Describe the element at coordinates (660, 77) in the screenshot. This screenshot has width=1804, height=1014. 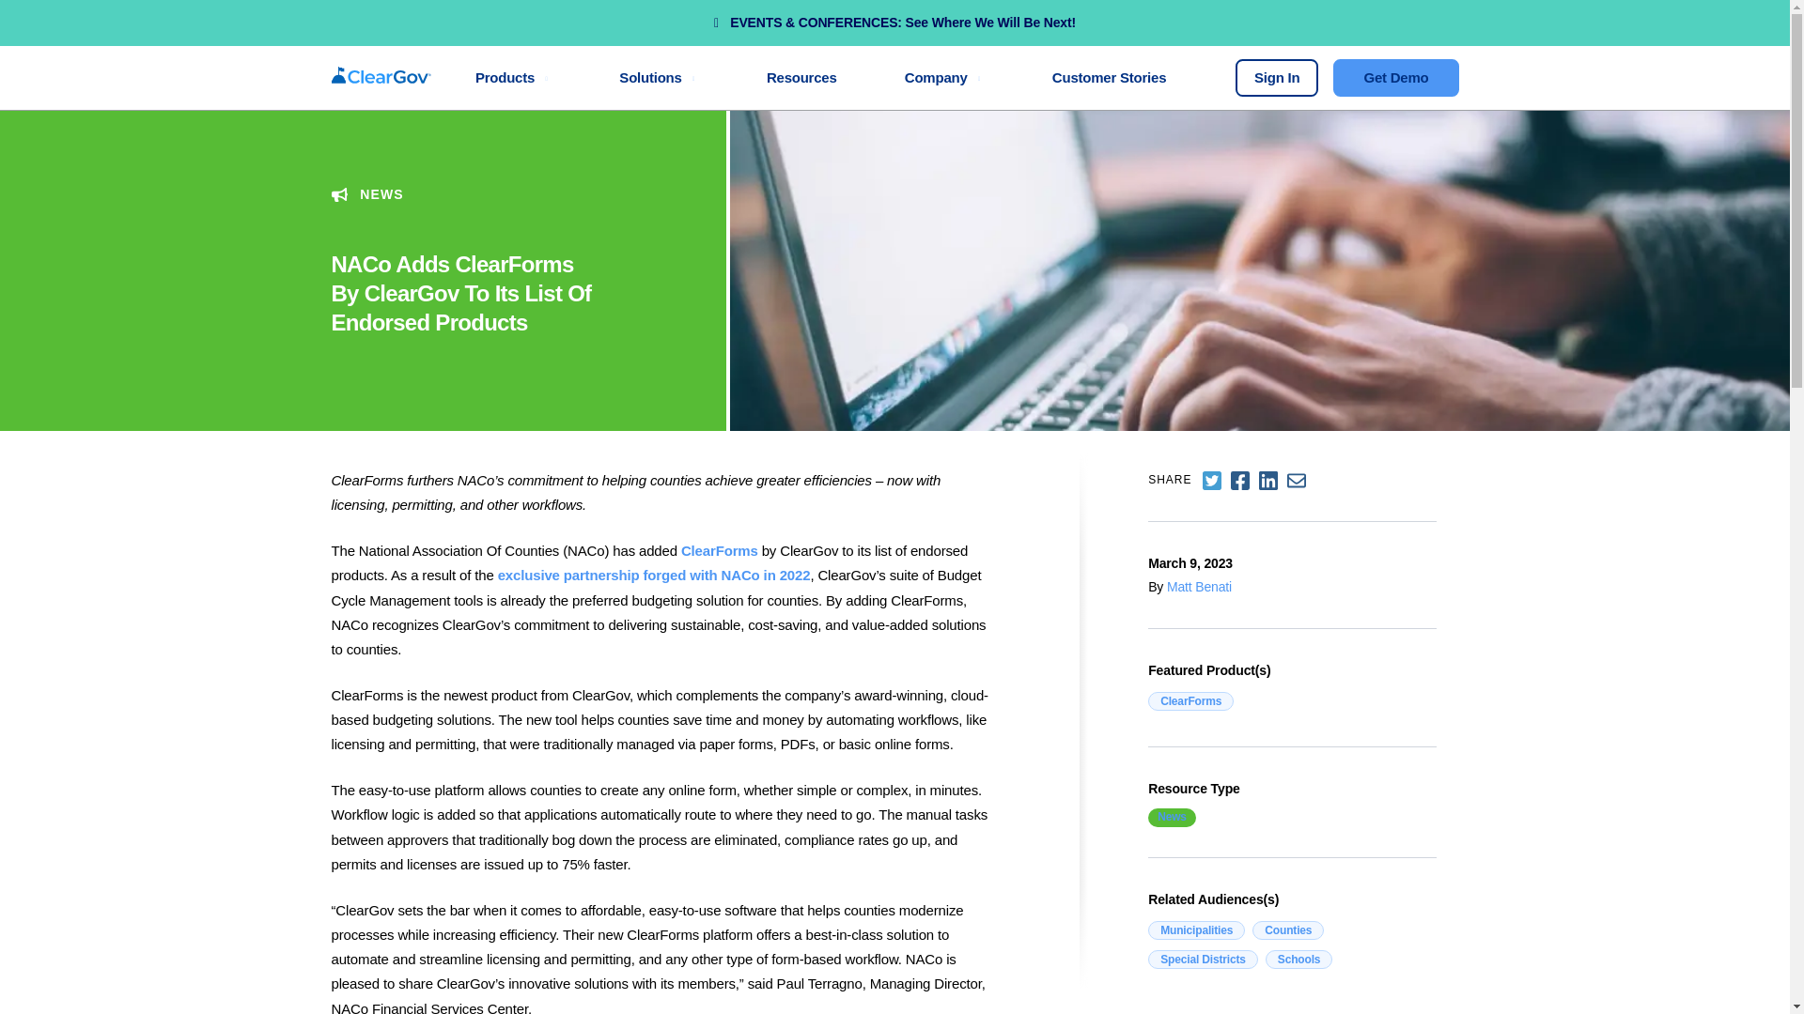
I see `Solutions` at that location.